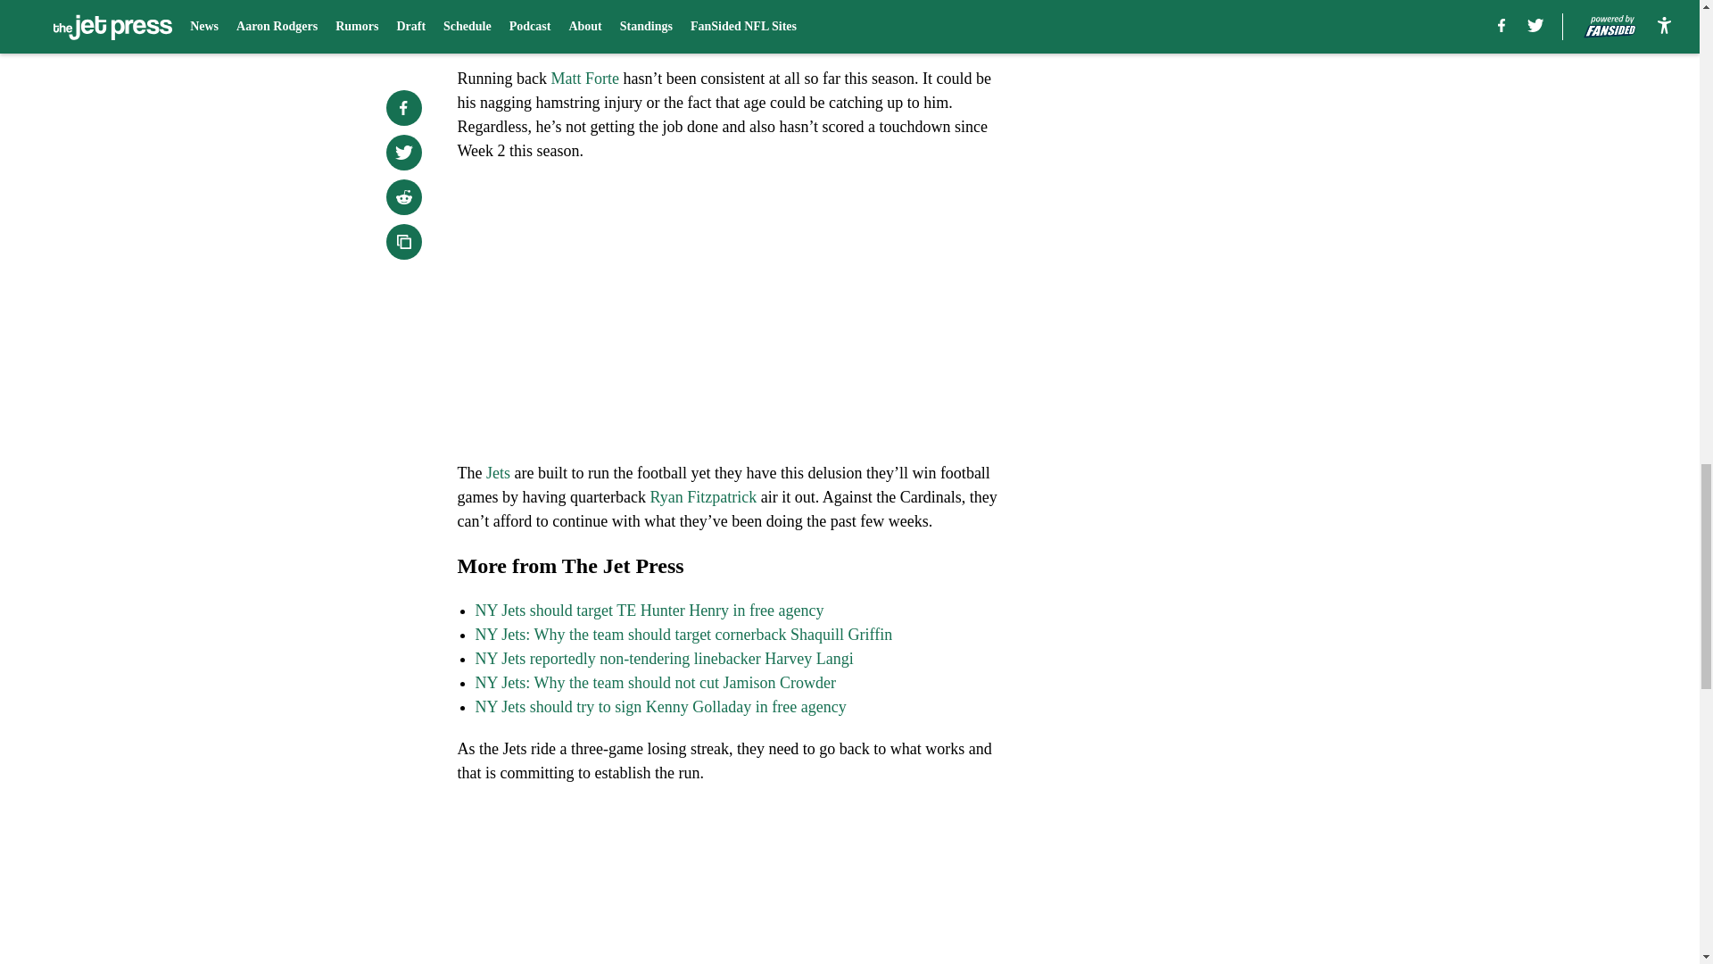 This screenshot has height=964, width=1713. I want to click on Jets, so click(498, 473).